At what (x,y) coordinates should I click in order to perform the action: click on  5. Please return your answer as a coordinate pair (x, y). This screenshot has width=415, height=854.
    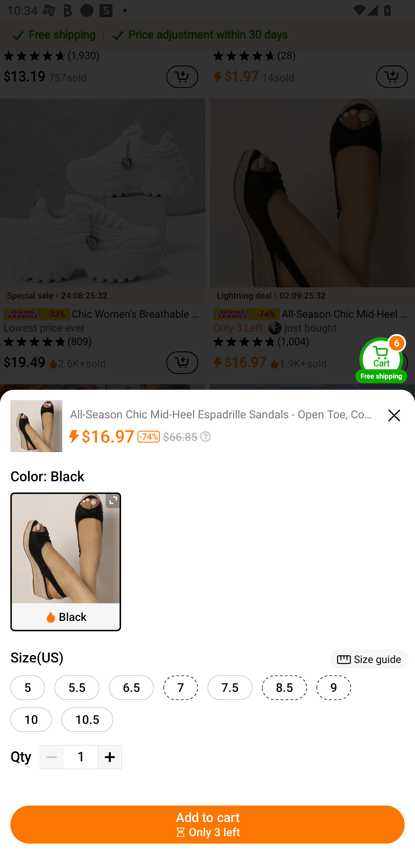
    Looking at the image, I should click on (28, 688).